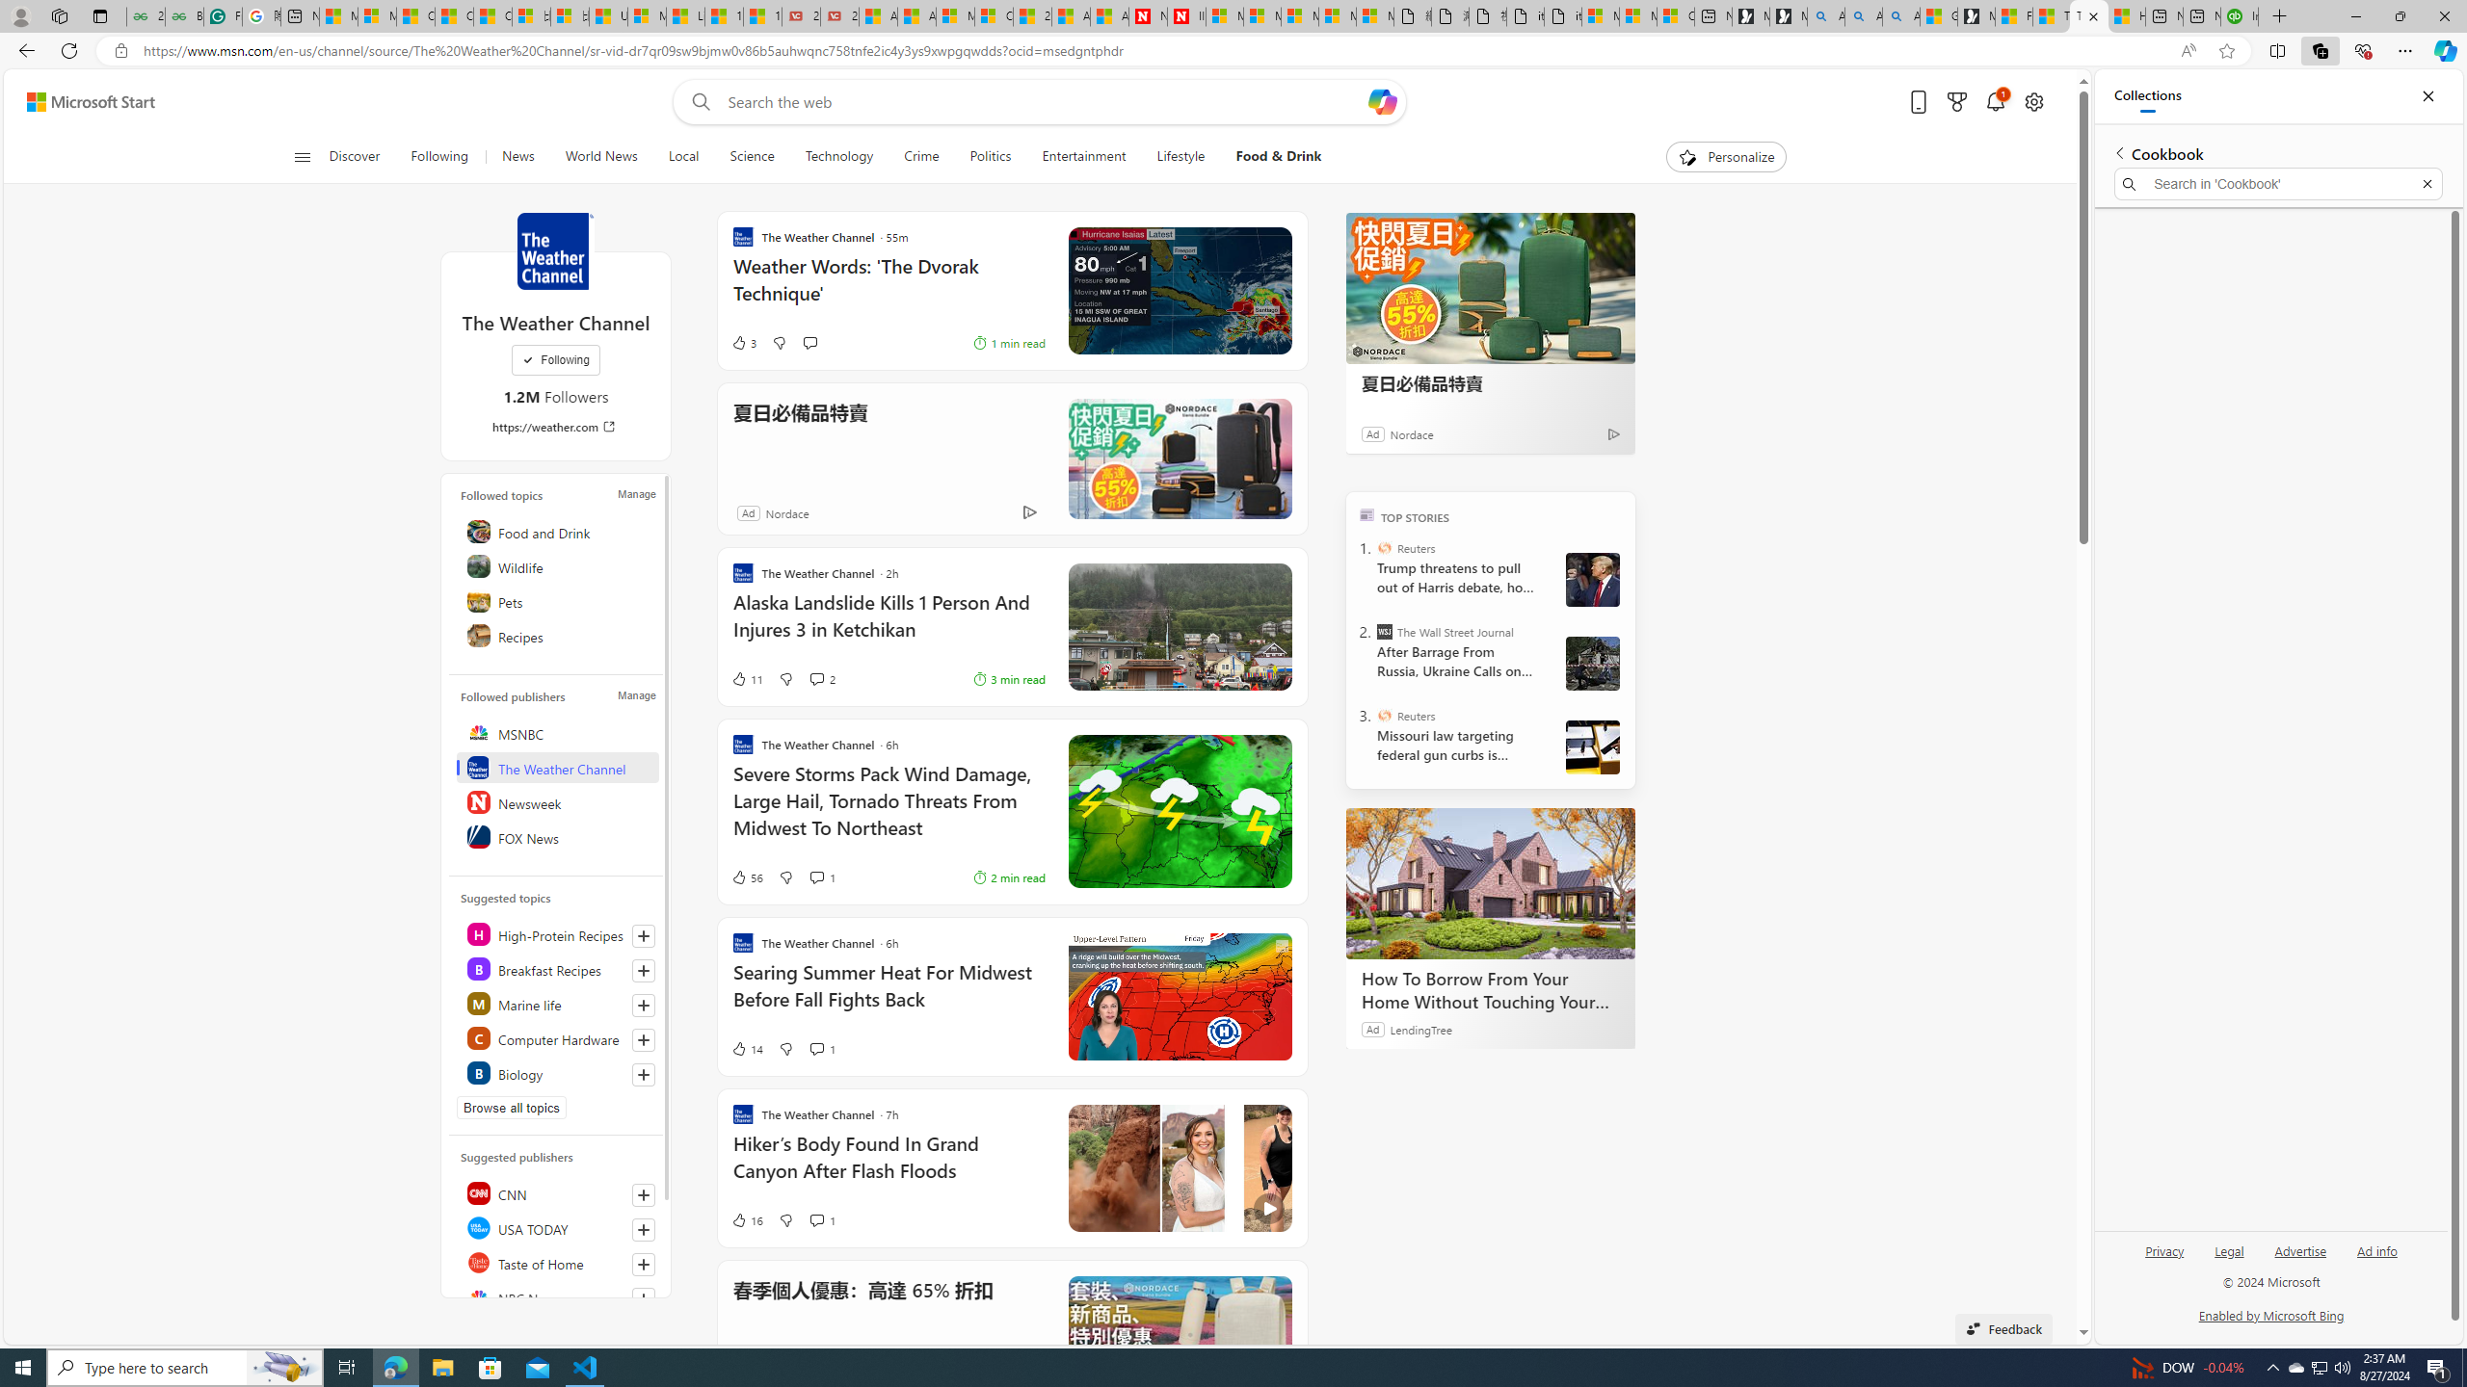 The height and width of the screenshot is (1387, 2467). I want to click on Class: hero-image, so click(1180, 1167).